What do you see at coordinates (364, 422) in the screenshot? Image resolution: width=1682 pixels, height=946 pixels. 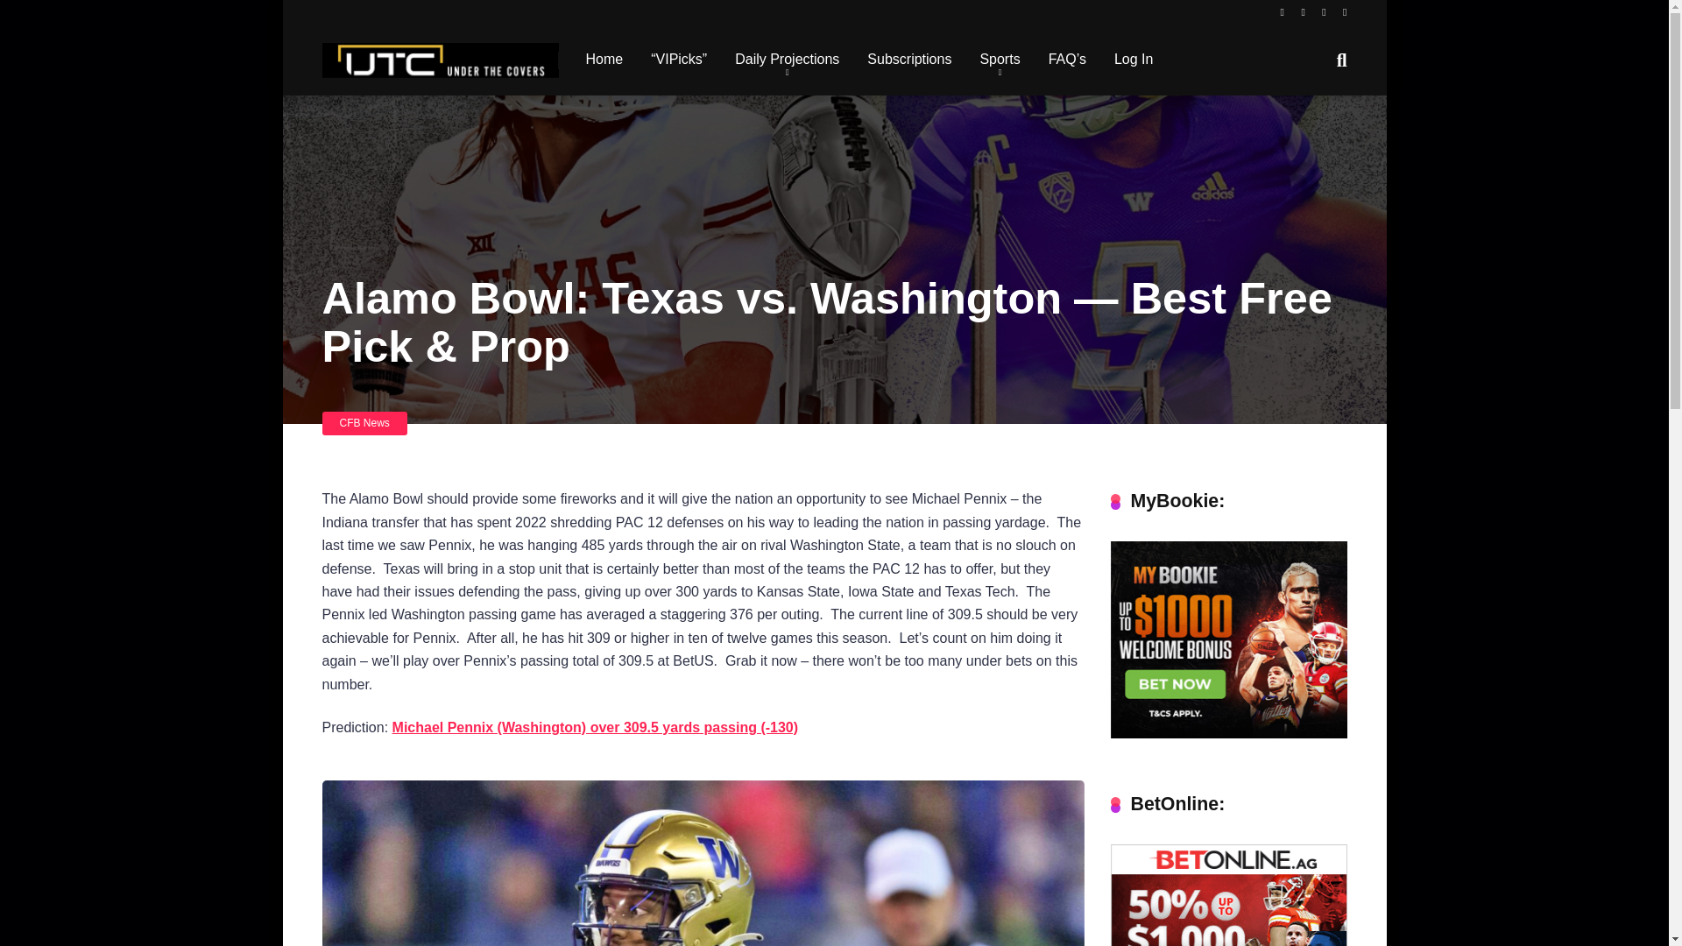 I see `CFB News` at bounding box center [364, 422].